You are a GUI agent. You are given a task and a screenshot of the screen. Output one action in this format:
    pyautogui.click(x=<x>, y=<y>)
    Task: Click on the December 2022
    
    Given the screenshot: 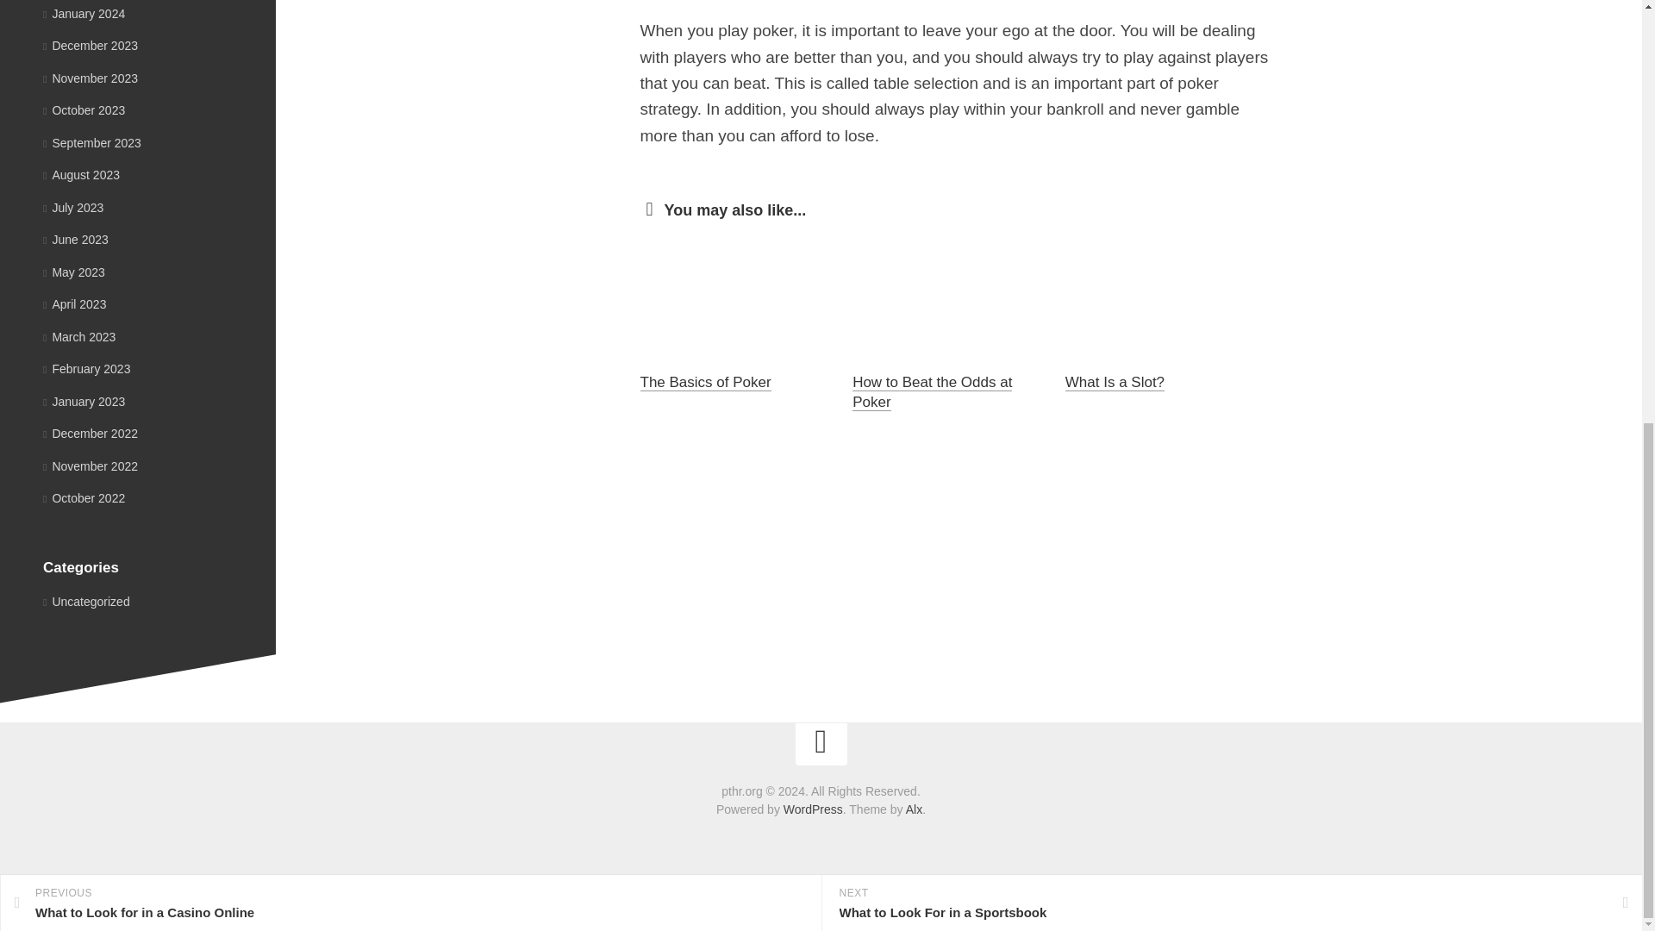 What is the action you would take?
    pyautogui.click(x=90, y=433)
    